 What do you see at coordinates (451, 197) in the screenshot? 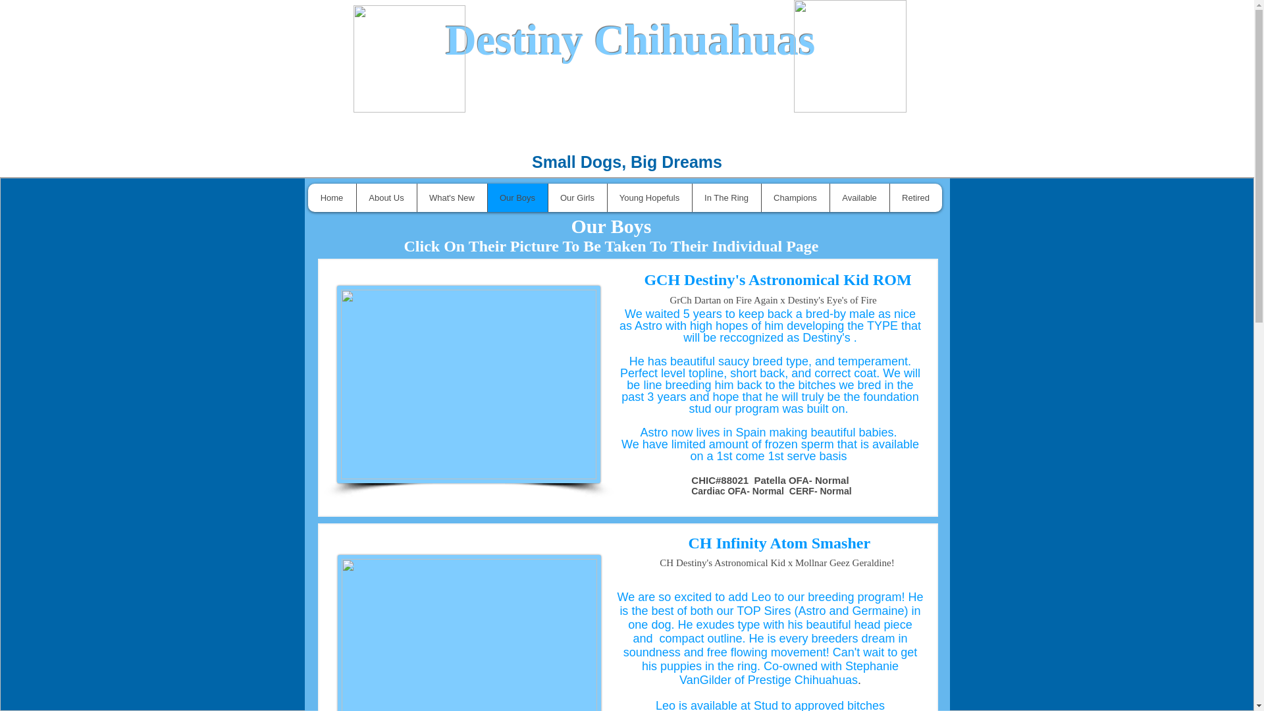
I see `What's New` at bounding box center [451, 197].